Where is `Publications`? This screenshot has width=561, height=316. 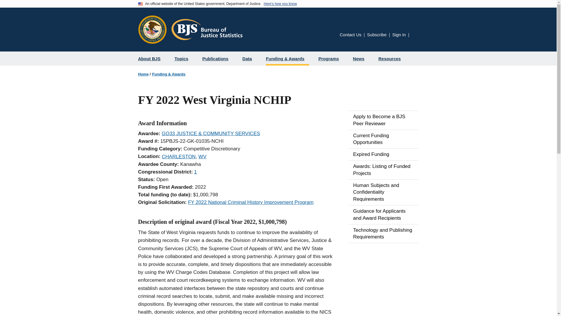 Publications is located at coordinates (217, 59).